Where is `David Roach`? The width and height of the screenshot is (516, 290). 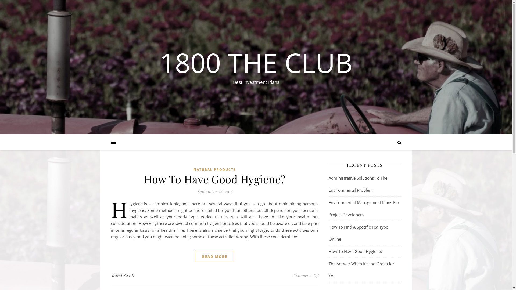
David Roach is located at coordinates (123, 275).